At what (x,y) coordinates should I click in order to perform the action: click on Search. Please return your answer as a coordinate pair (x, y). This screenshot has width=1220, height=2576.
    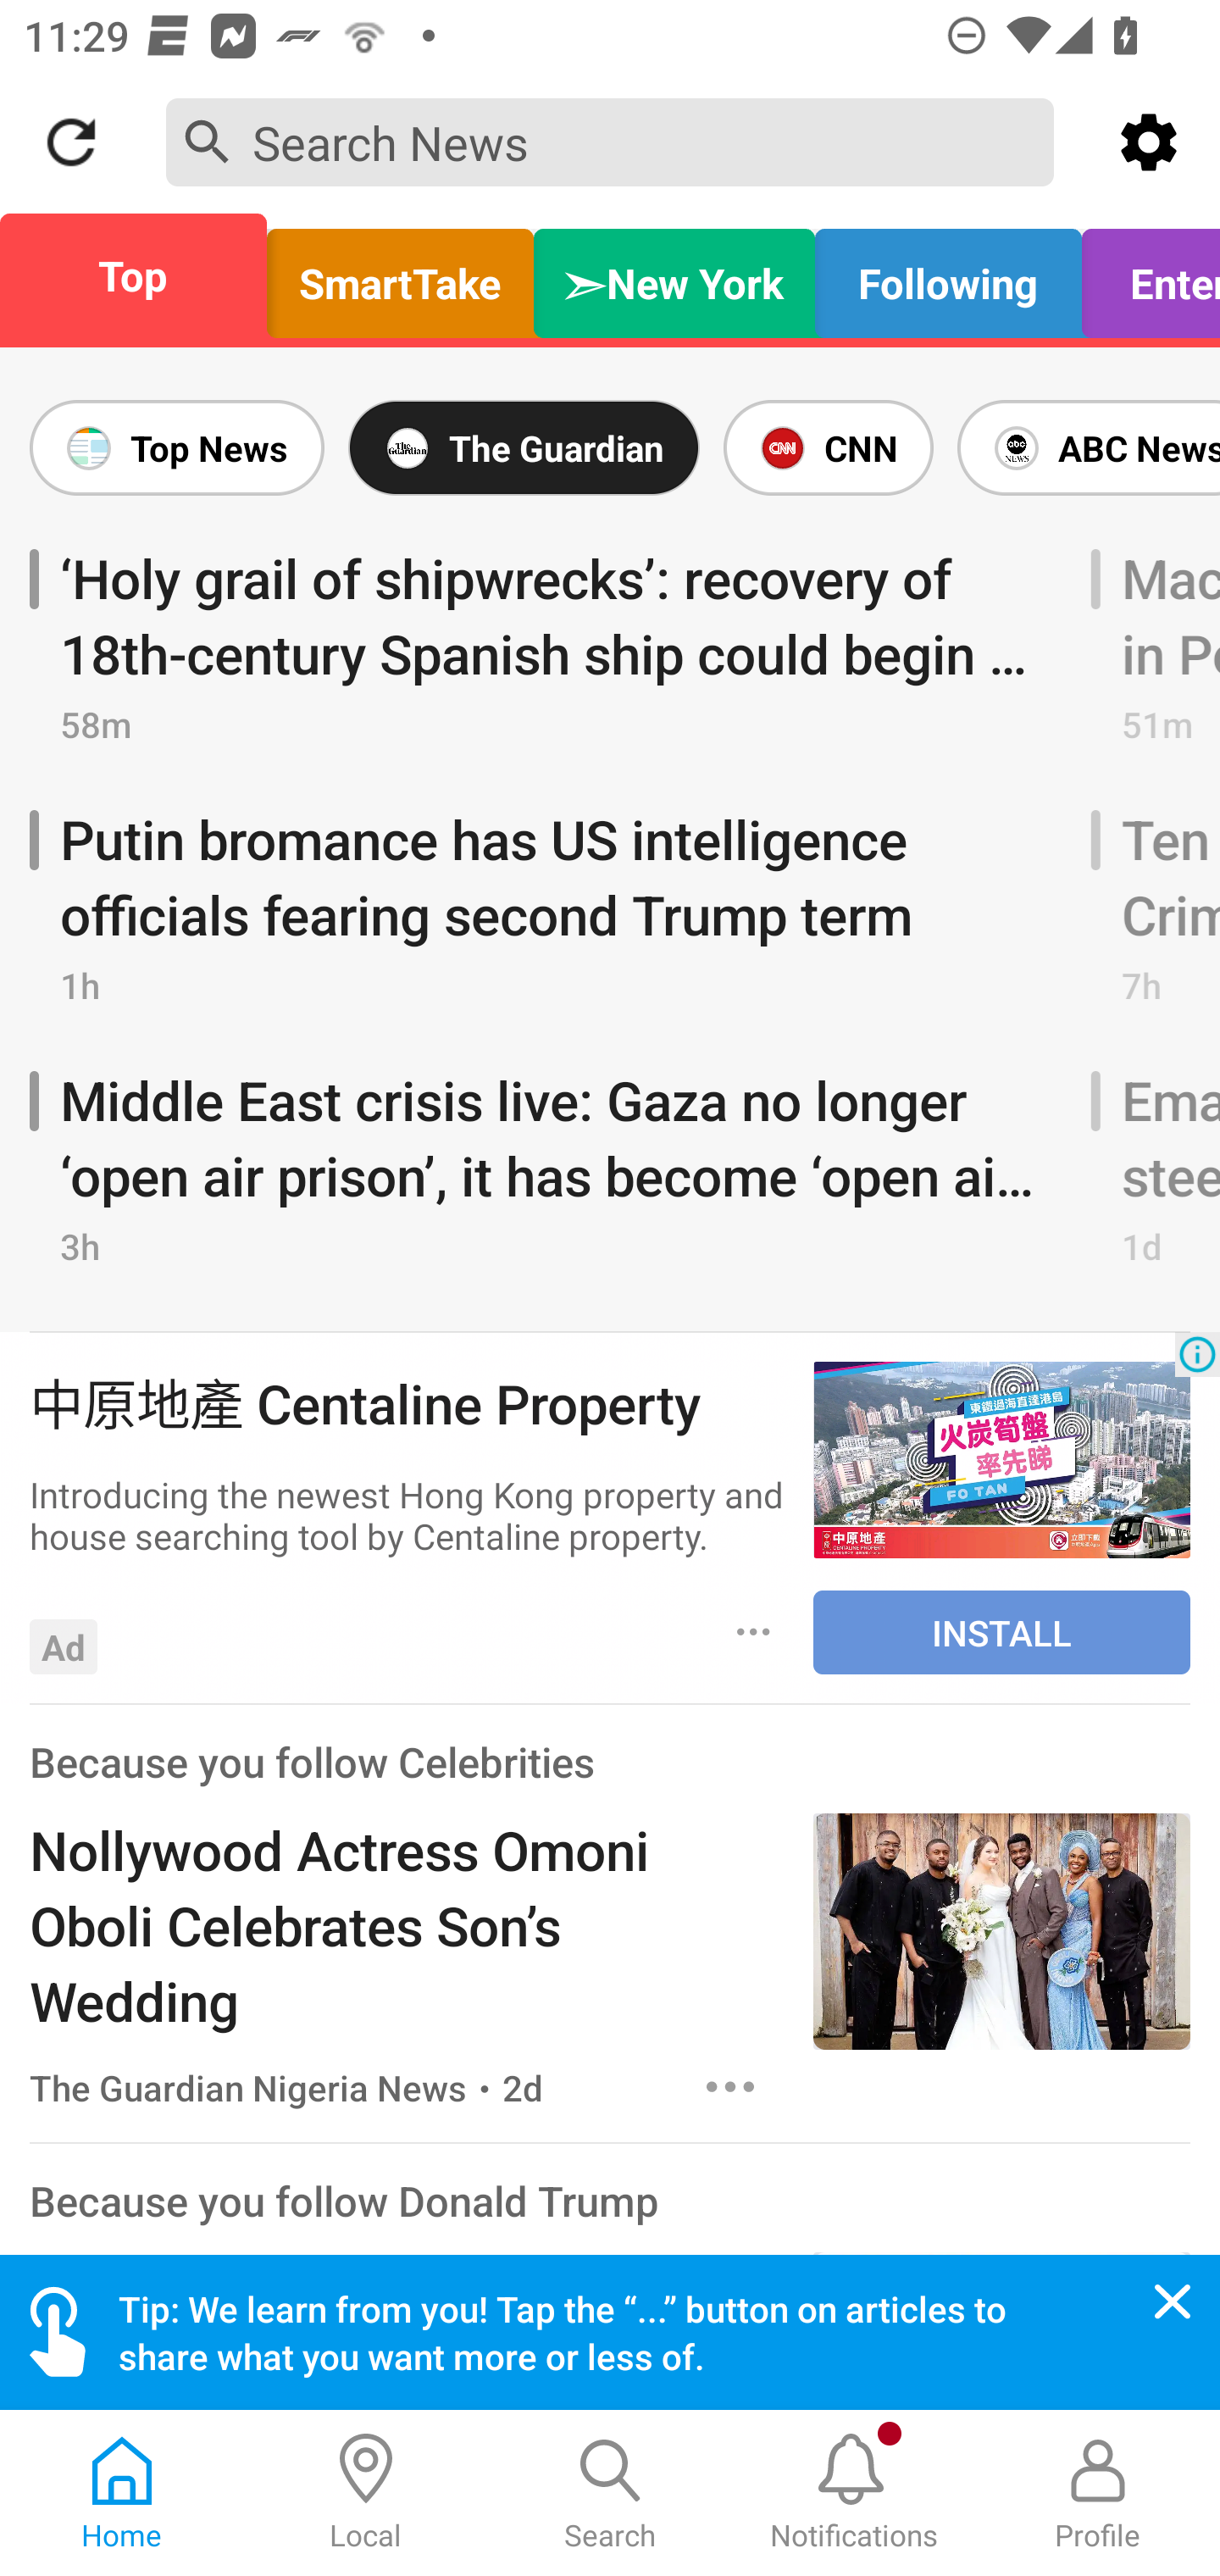
    Looking at the image, I should click on (610, 2493).